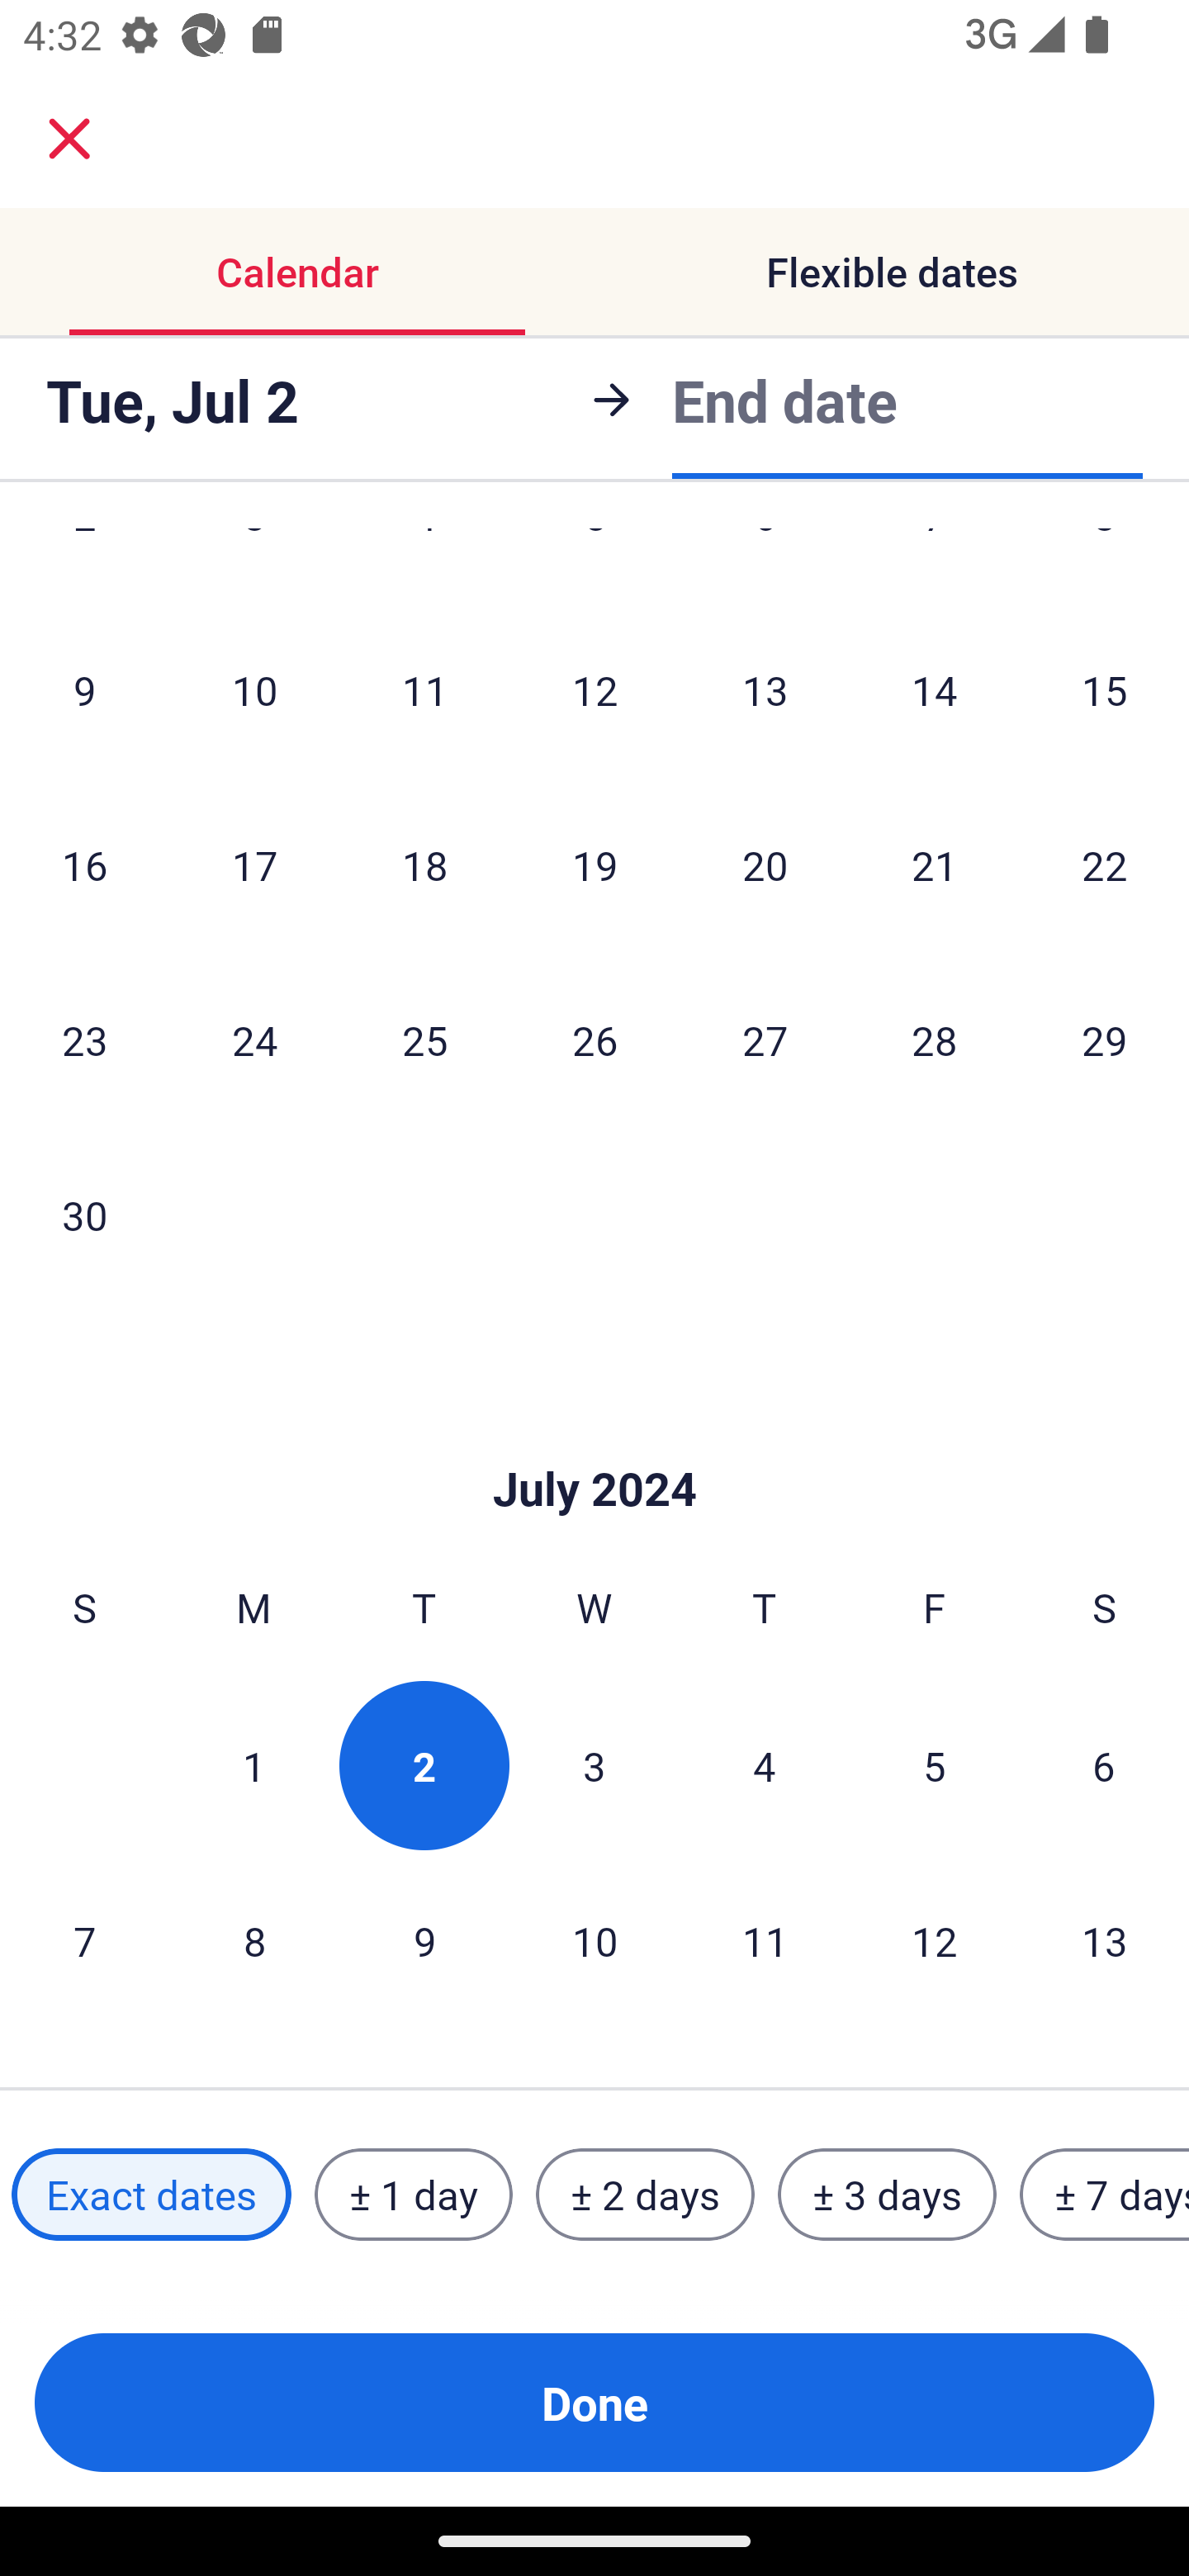  I want to click on 17 Monday, June 17, 2024, so click(254, 865).